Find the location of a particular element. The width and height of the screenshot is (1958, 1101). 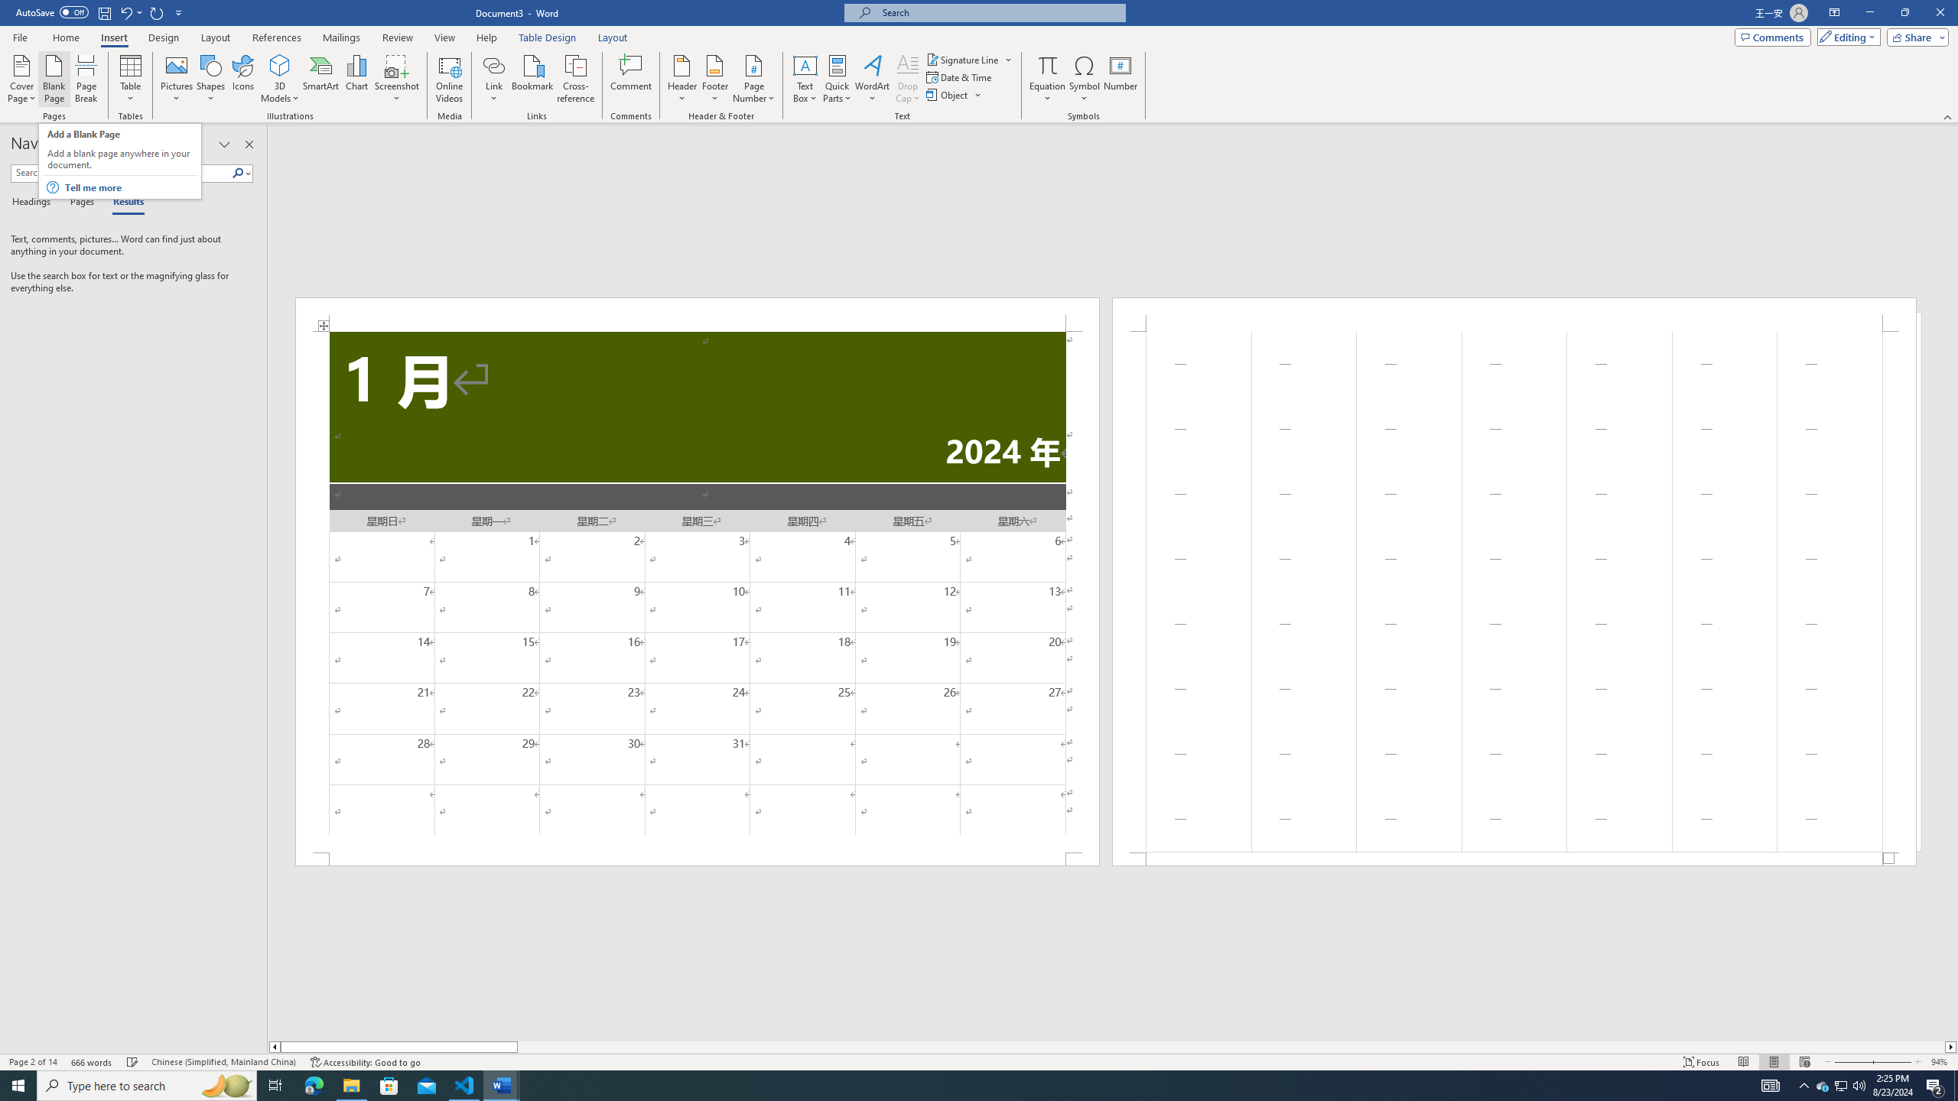

Pictures is located at coordinates (177, 79).